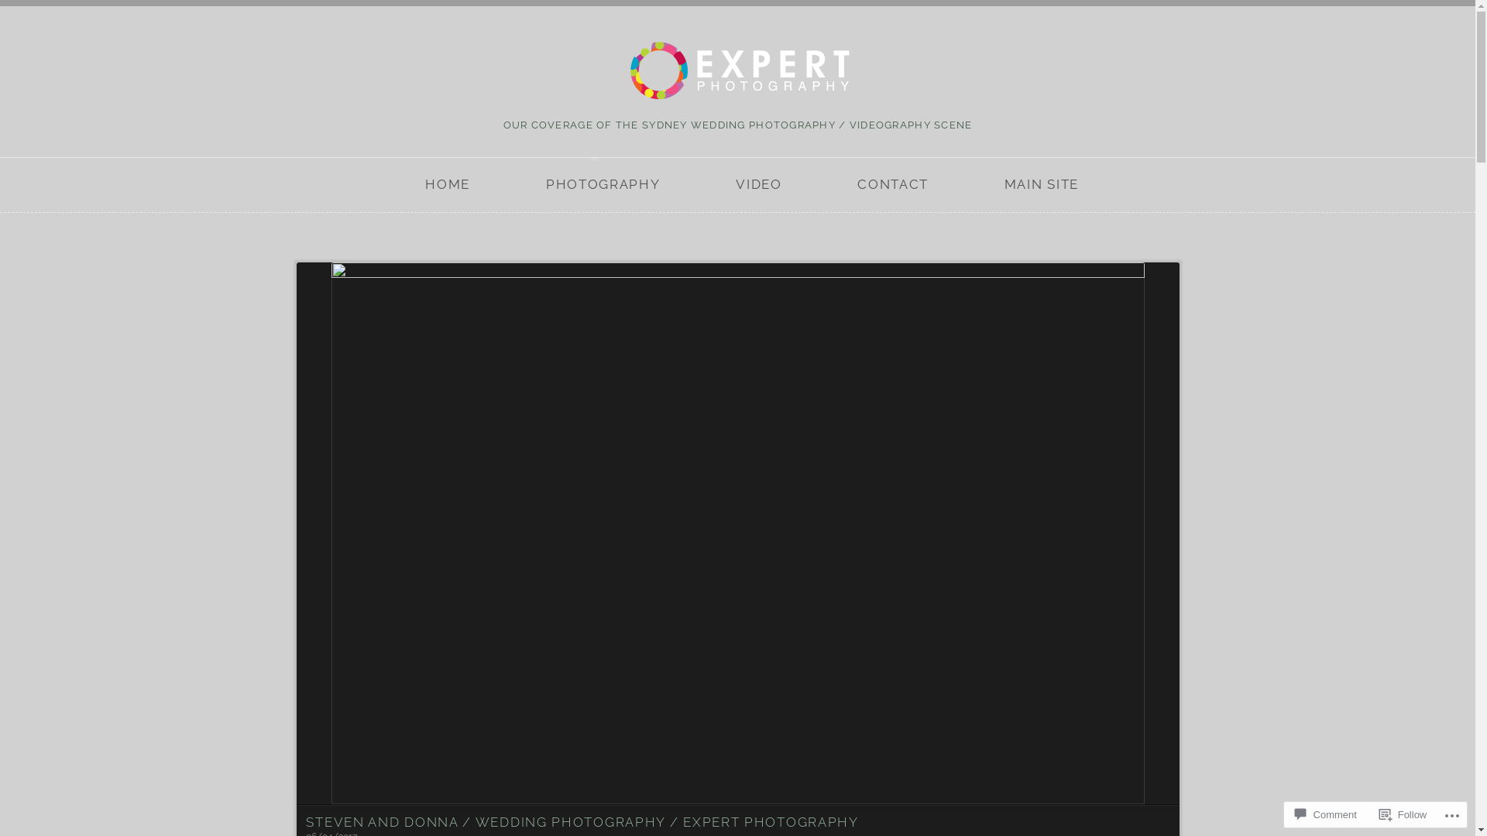  What do you see at coordinates (894, 185) in the screenshot?
I see `CONTACT` at bounding box center [894, 185].